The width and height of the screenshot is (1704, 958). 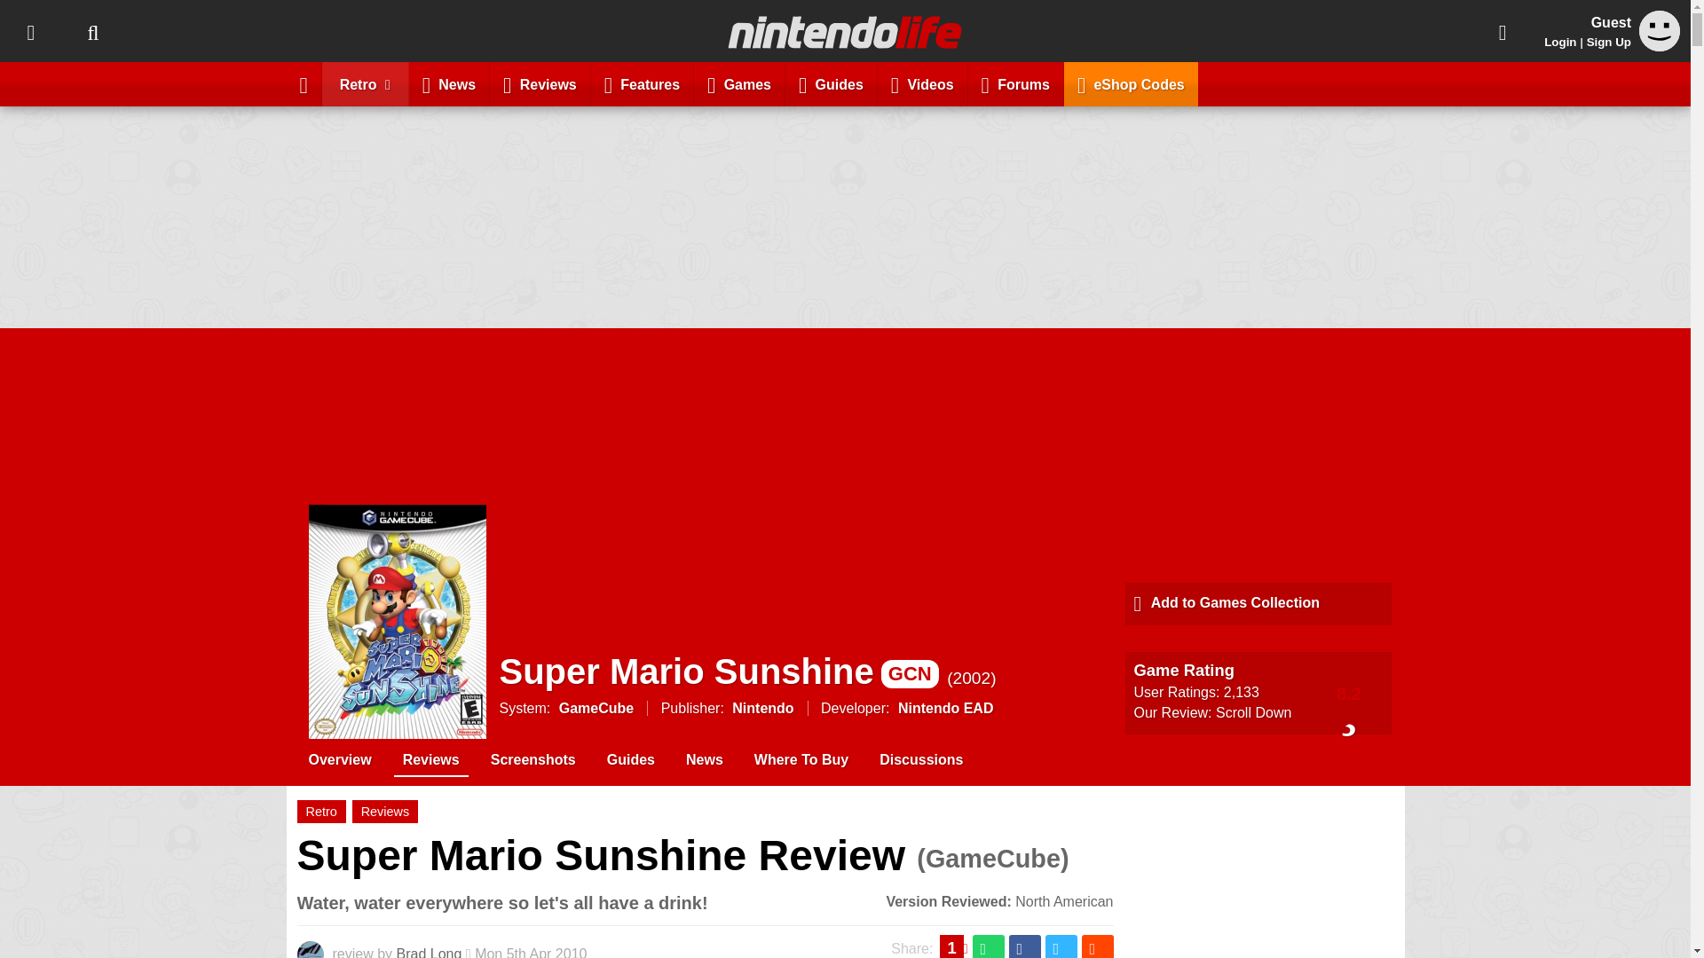 I want to click on Nintendo Life, so click(x=845, y=32).